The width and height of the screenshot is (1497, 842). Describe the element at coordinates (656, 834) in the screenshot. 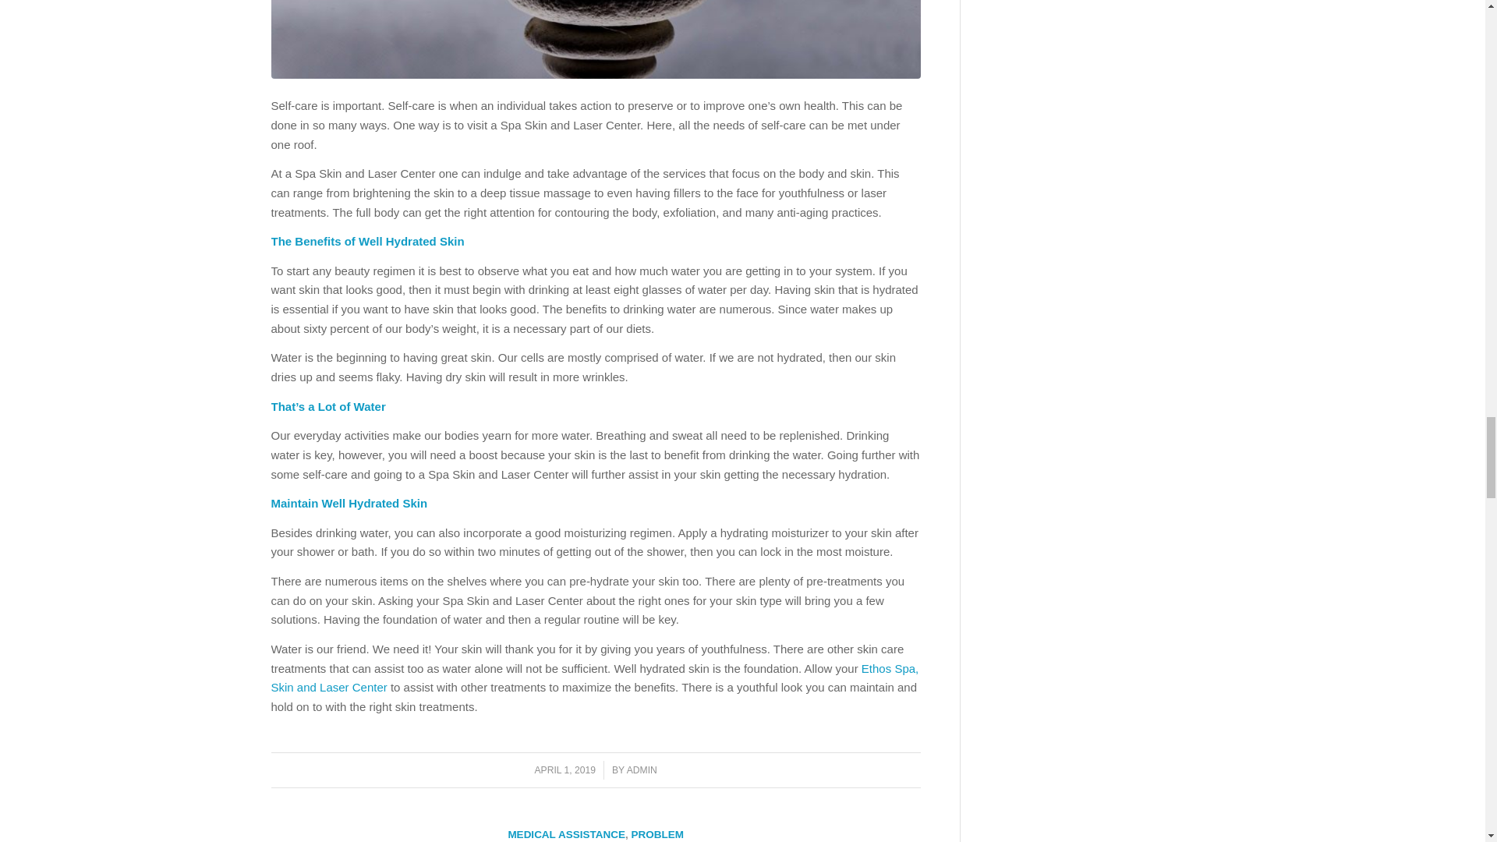

I see `PROBLEM` at that location.